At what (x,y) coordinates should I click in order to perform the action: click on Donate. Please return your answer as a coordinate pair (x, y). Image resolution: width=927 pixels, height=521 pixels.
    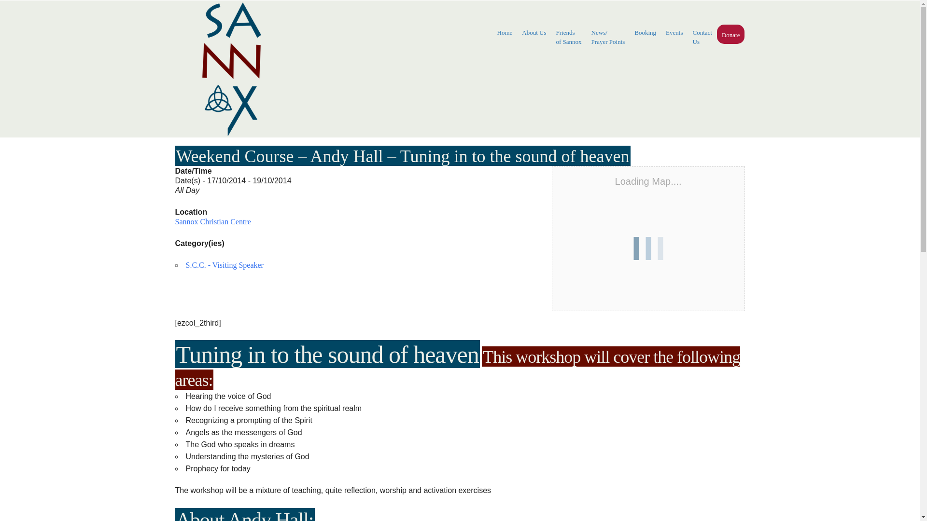
    Looking at the image, I should click on (731, 35).